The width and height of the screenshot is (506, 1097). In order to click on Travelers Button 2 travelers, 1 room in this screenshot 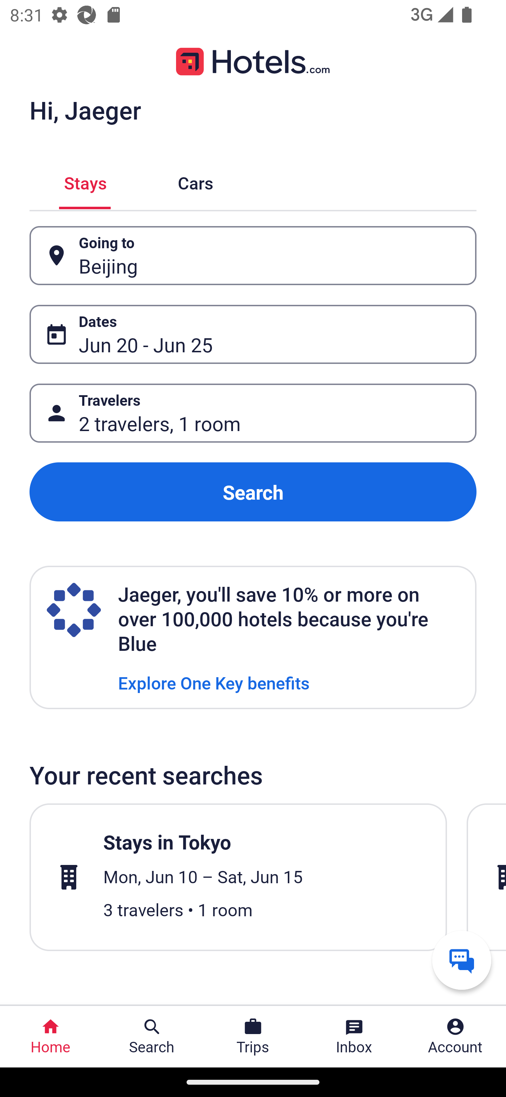, I will do `click(253, 413)`.